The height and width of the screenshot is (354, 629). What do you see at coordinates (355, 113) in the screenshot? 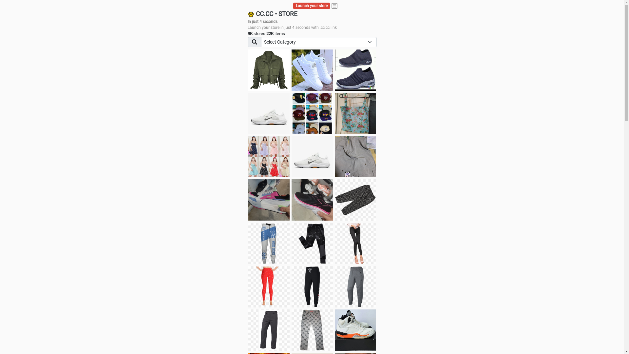
I see `Ukay cloth` at bounding box center [355, 113].